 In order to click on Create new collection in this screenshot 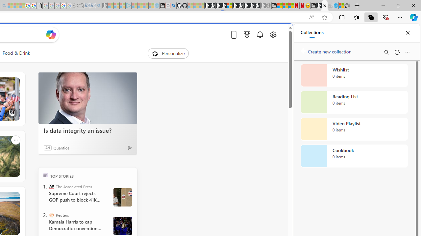, I will do `click(327, 50)`.